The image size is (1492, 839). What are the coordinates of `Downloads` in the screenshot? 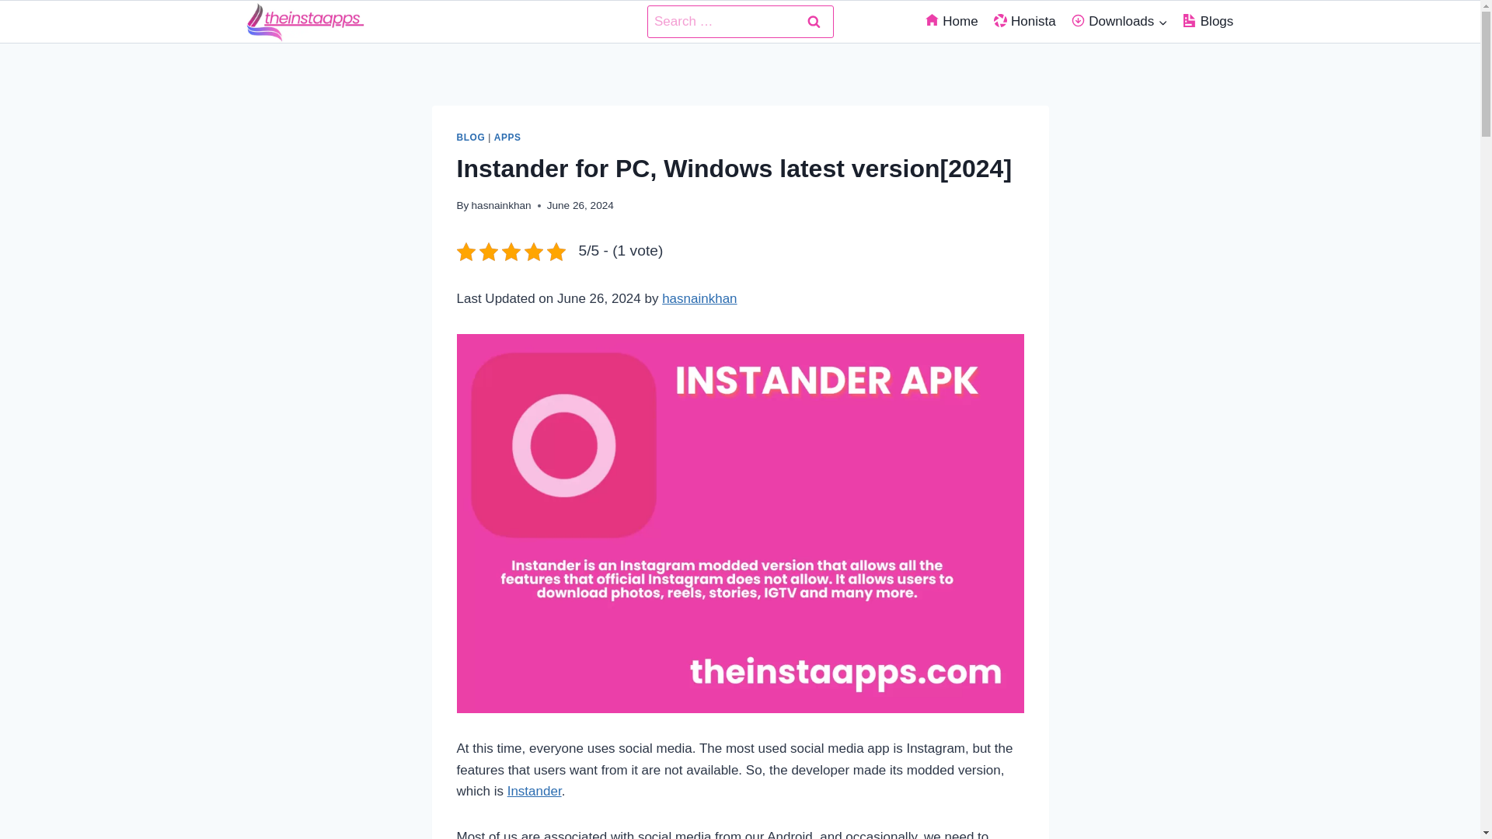 It's located at (1119, 22).